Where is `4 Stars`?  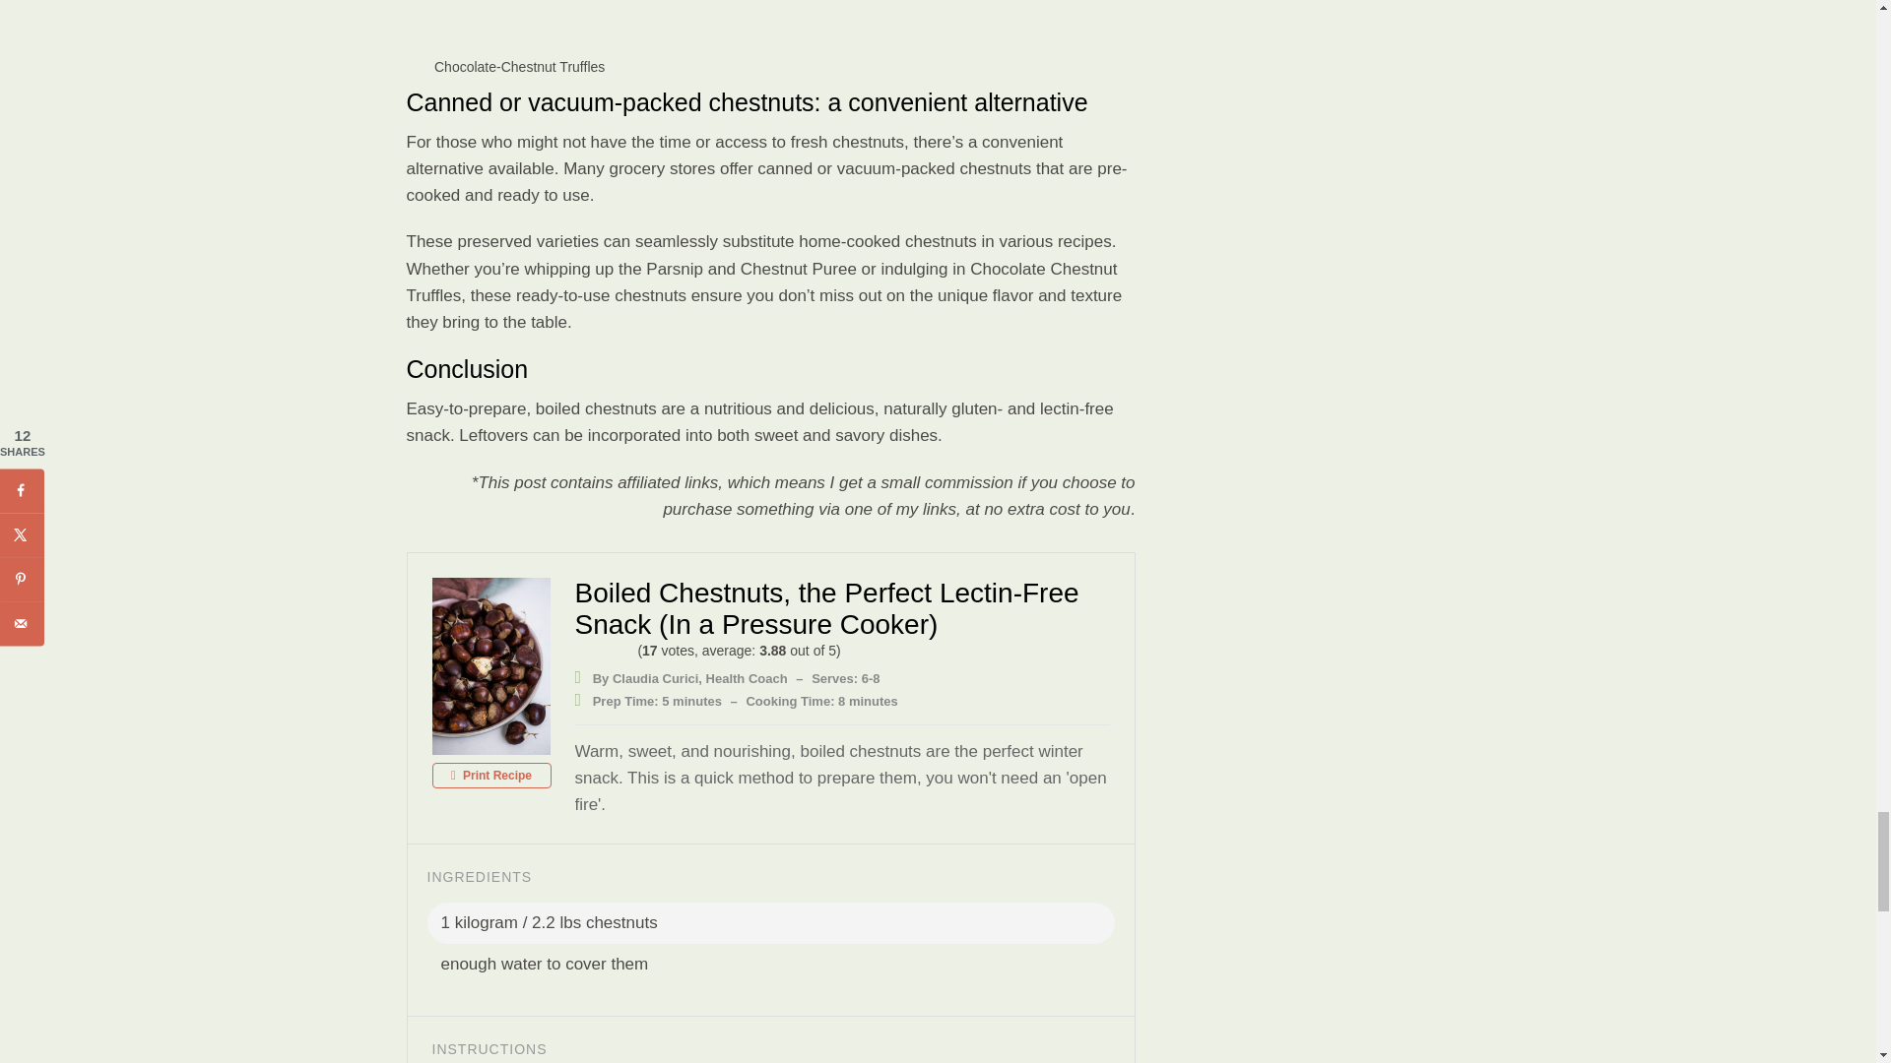
4 Stars is located at coordinates (617, 650).